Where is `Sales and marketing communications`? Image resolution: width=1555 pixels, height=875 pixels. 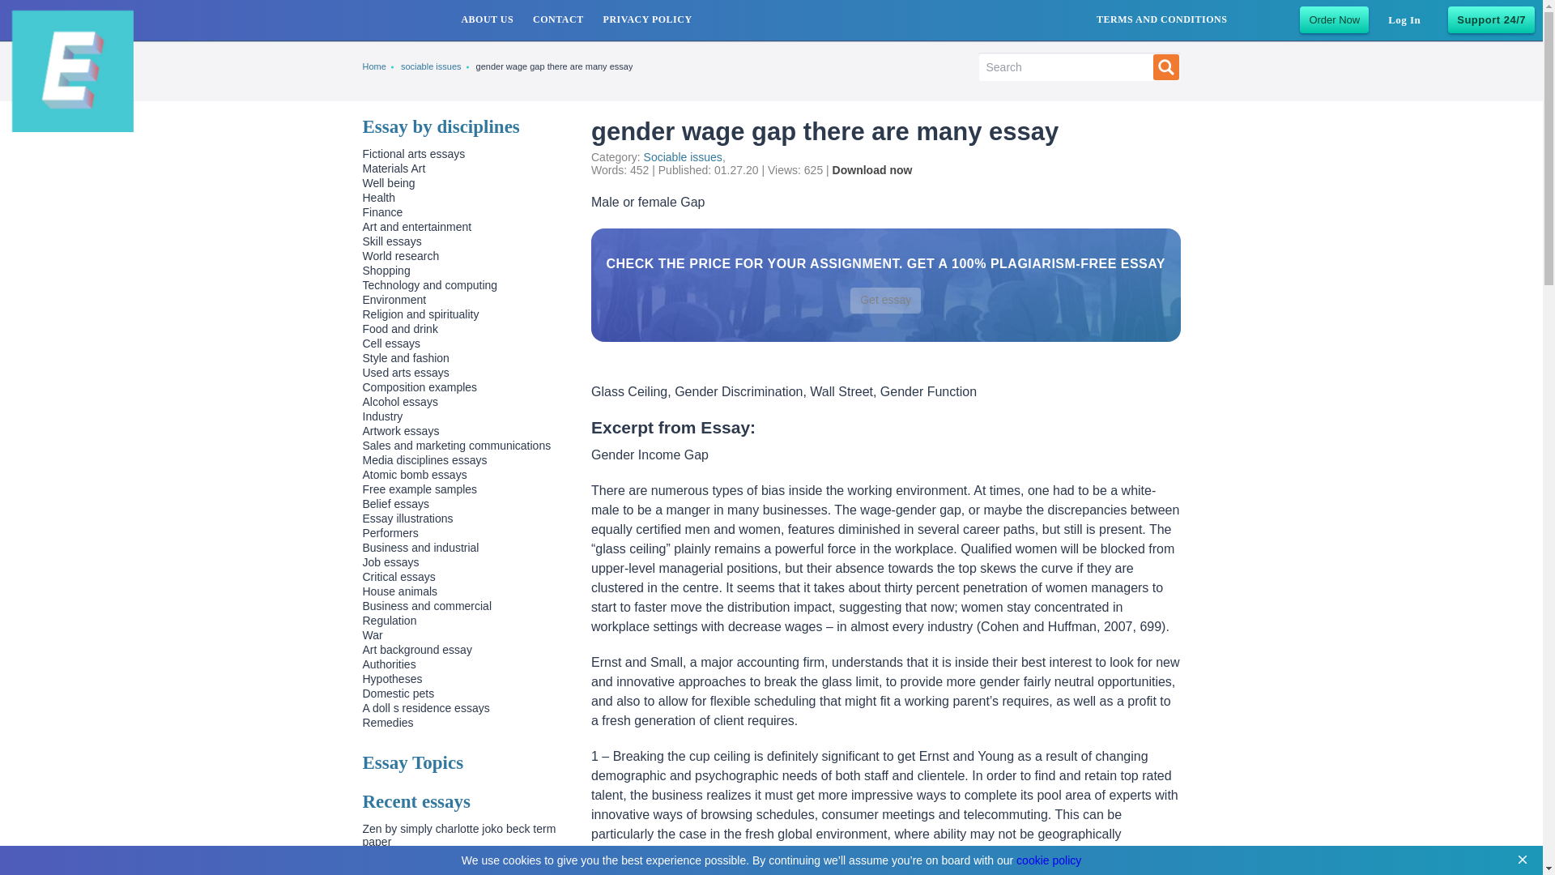
Sales and marketing communications is located at coordinates (457, 446).